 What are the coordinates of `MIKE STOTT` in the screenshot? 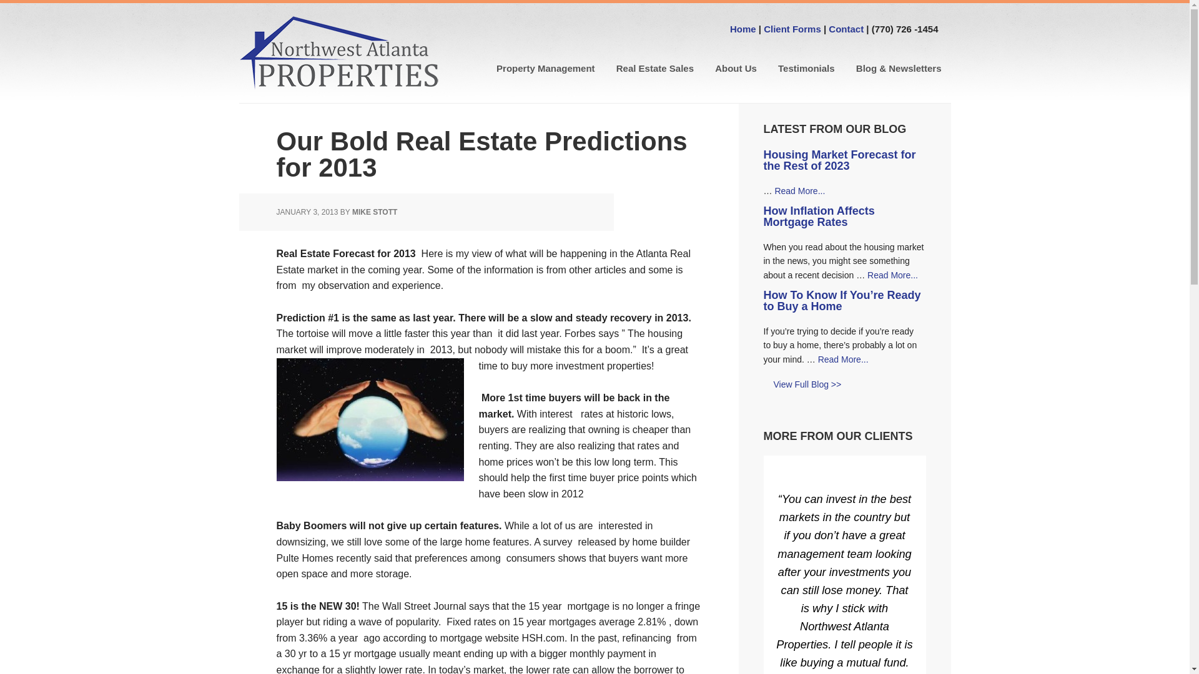 It's located at (375, 212).